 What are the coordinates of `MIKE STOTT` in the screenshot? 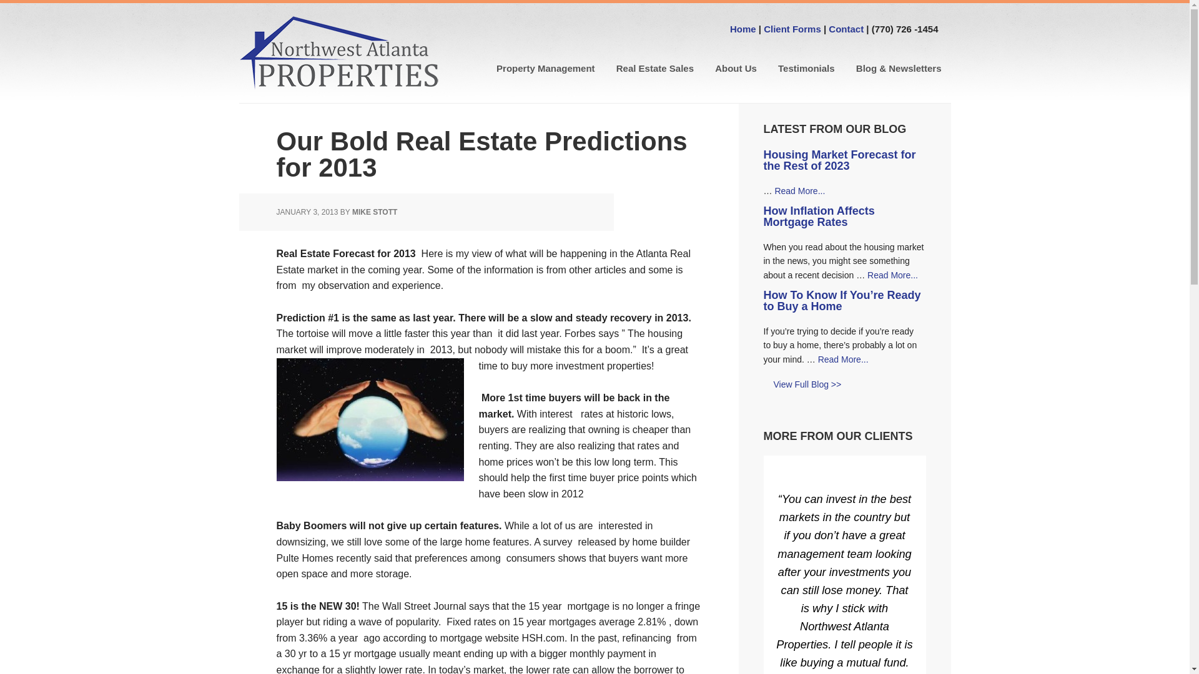 It's located at (375, 212).